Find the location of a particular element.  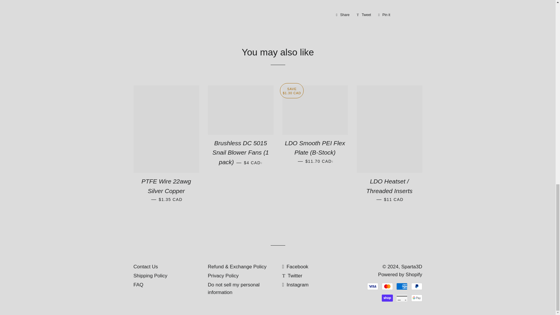

Mastercard is located at coordinates (387, 286).